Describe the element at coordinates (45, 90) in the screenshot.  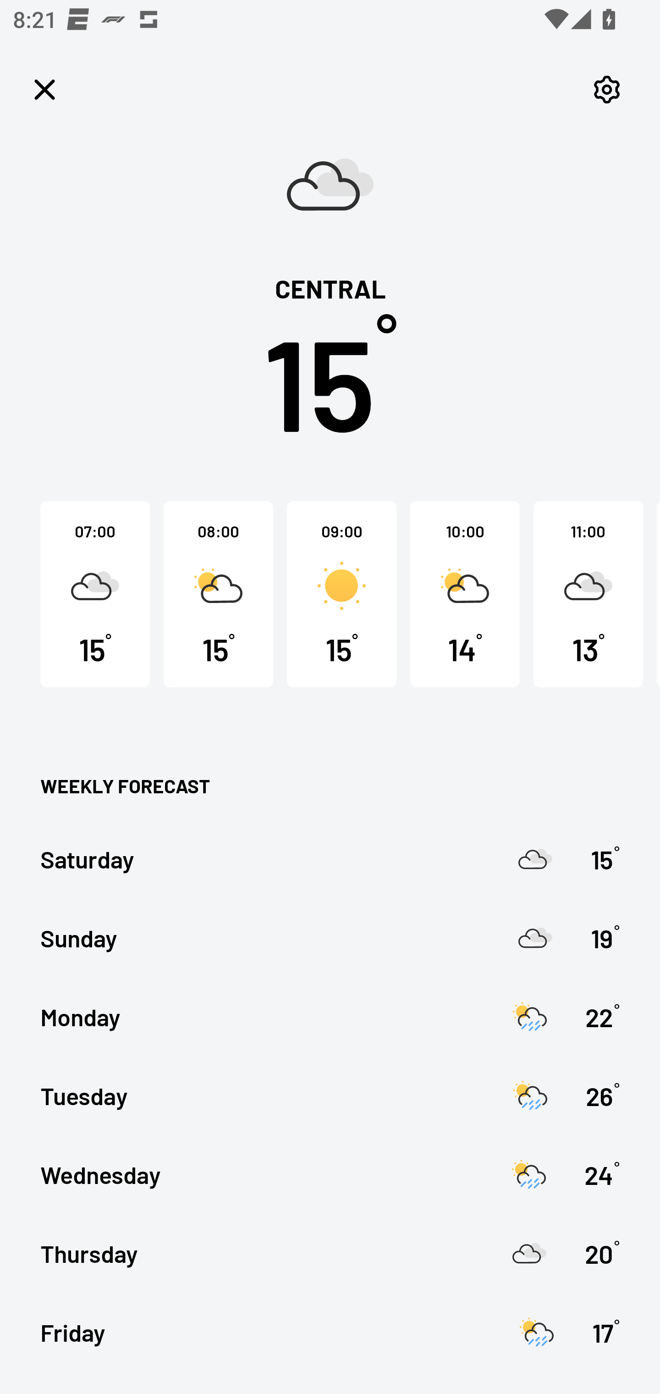
I see `Leading Icon` at that location.